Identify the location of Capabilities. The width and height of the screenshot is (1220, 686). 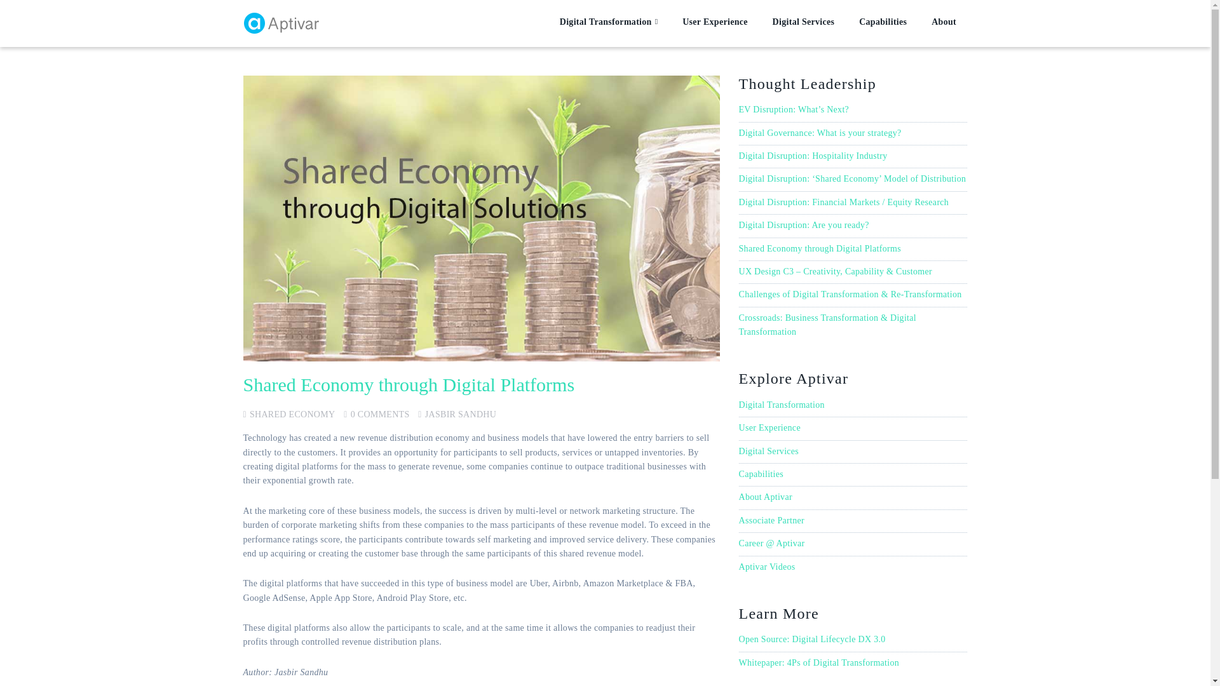
(760, 474).